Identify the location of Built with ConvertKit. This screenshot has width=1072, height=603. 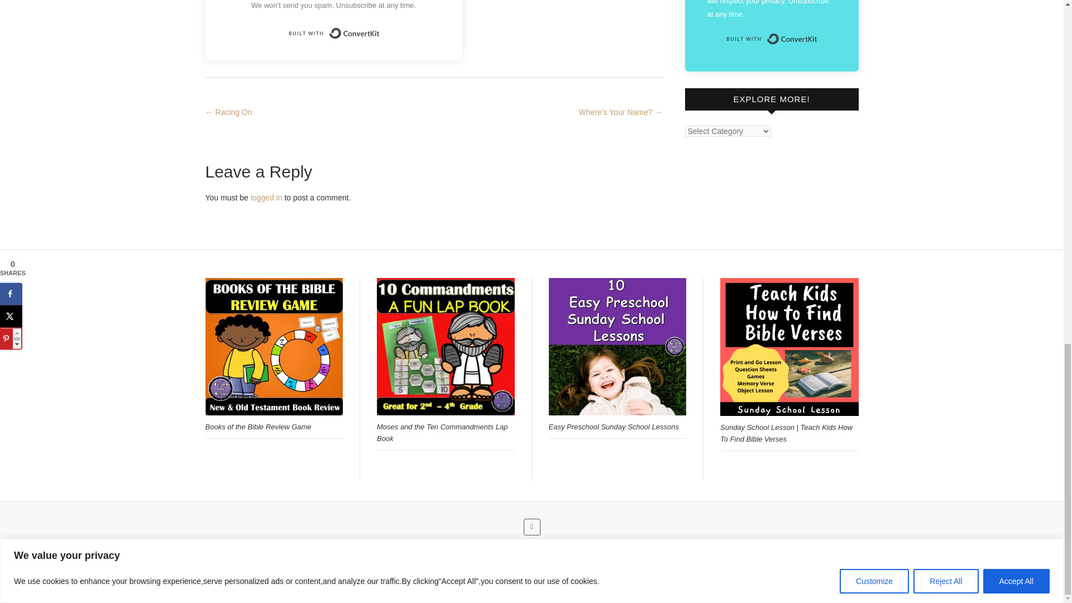
(772, 39).